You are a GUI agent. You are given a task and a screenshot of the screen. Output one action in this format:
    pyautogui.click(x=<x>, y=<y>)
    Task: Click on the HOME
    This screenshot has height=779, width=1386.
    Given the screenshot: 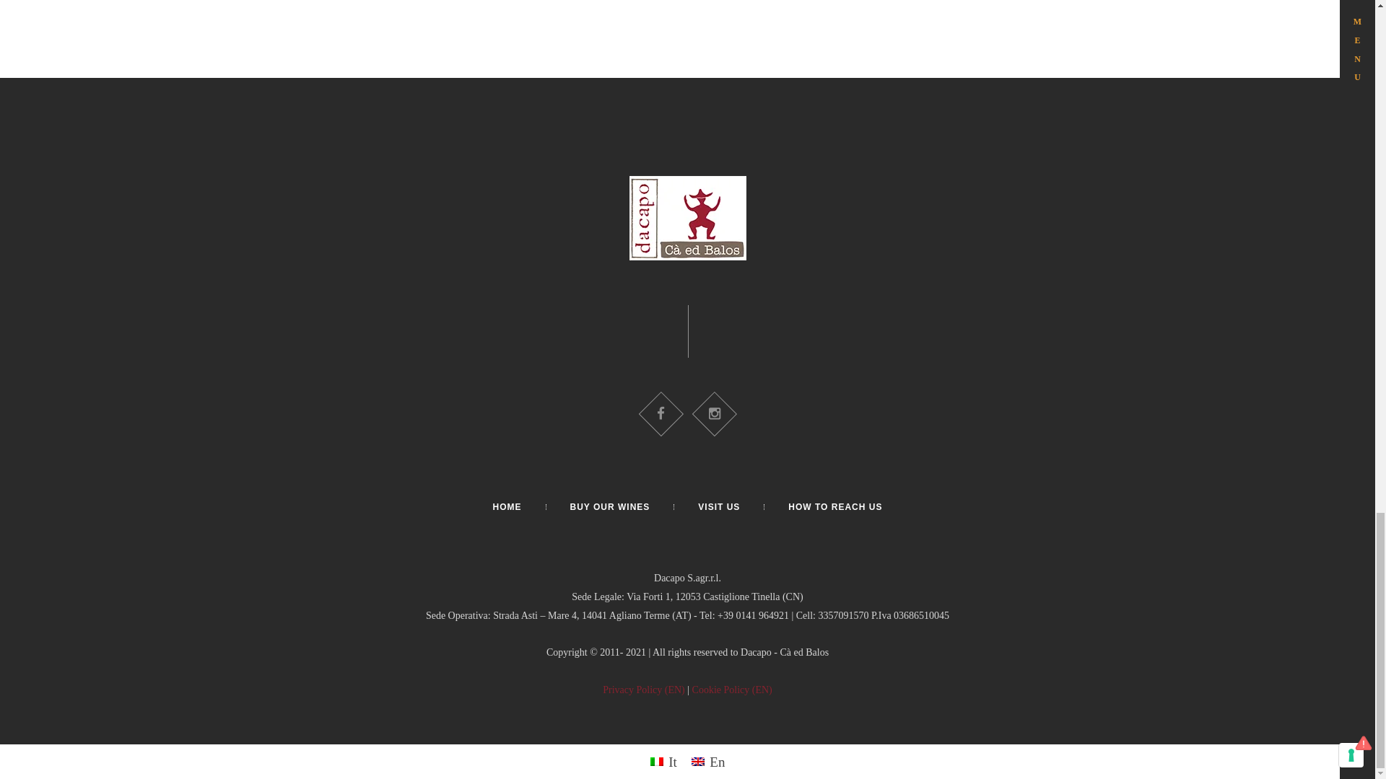 What is the action you would take?
    pyautogui.click(x=507, y=506)
    